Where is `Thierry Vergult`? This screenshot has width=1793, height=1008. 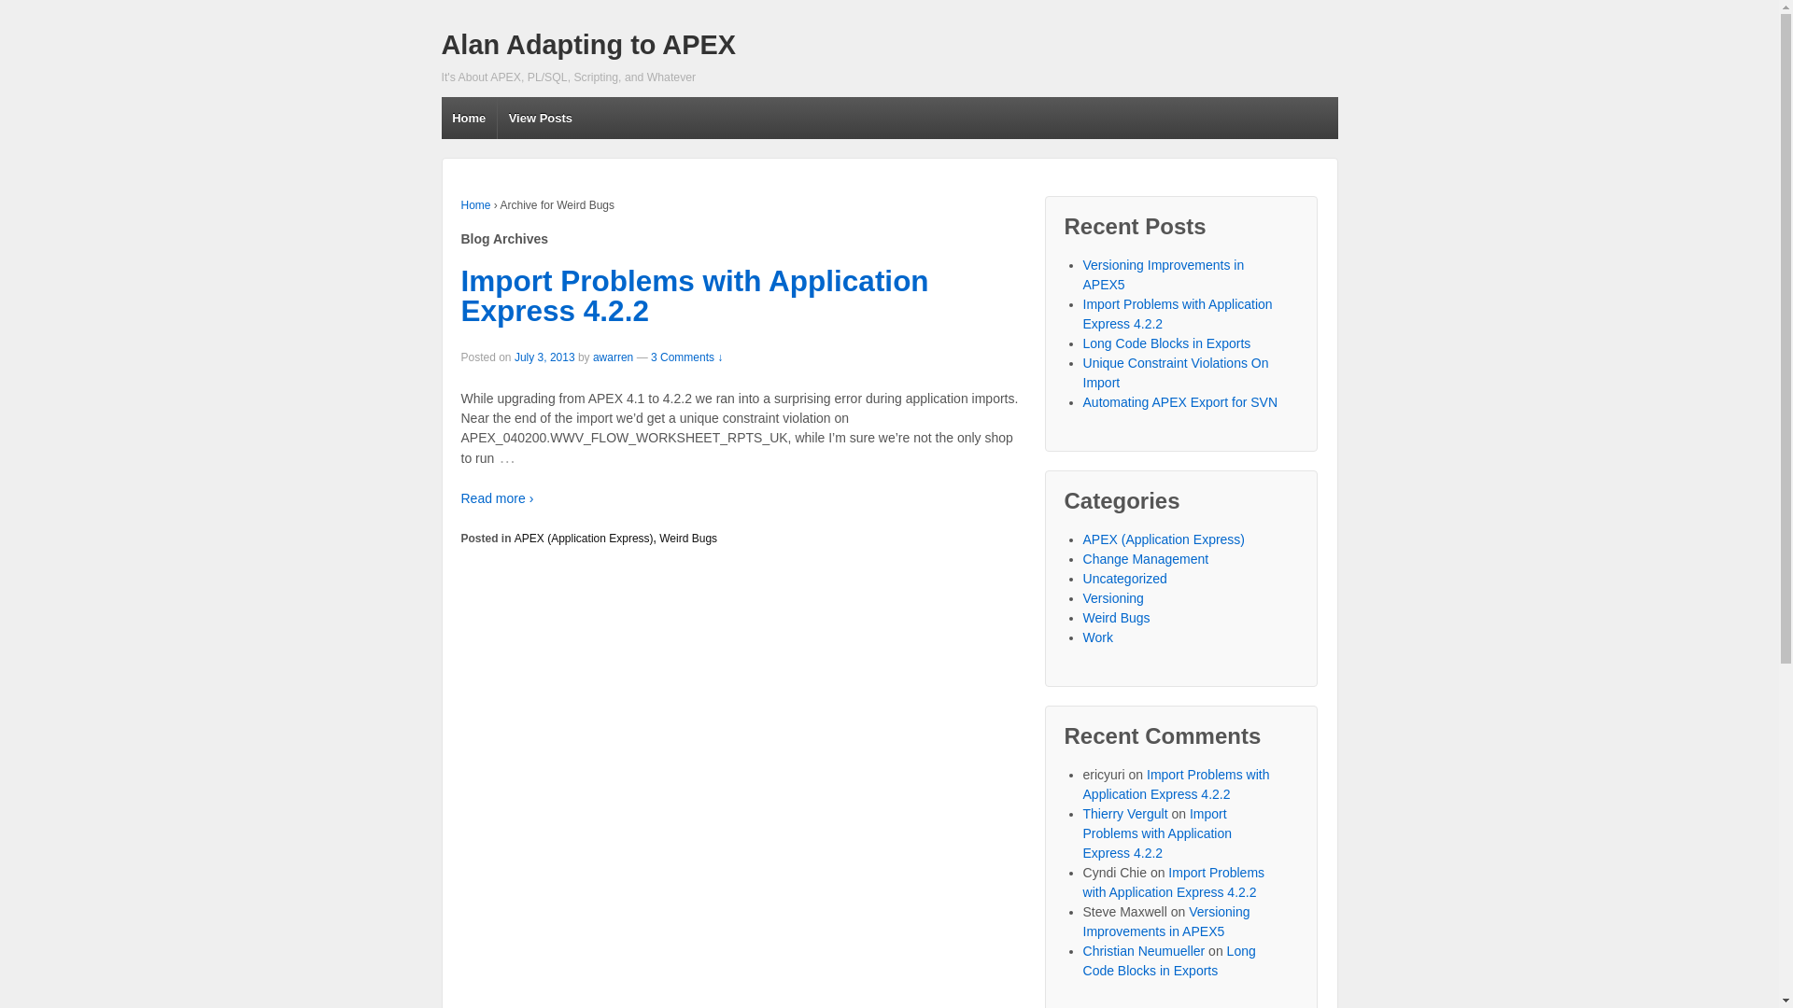
Thierry Vergult is located at coordinates (1126, 814).